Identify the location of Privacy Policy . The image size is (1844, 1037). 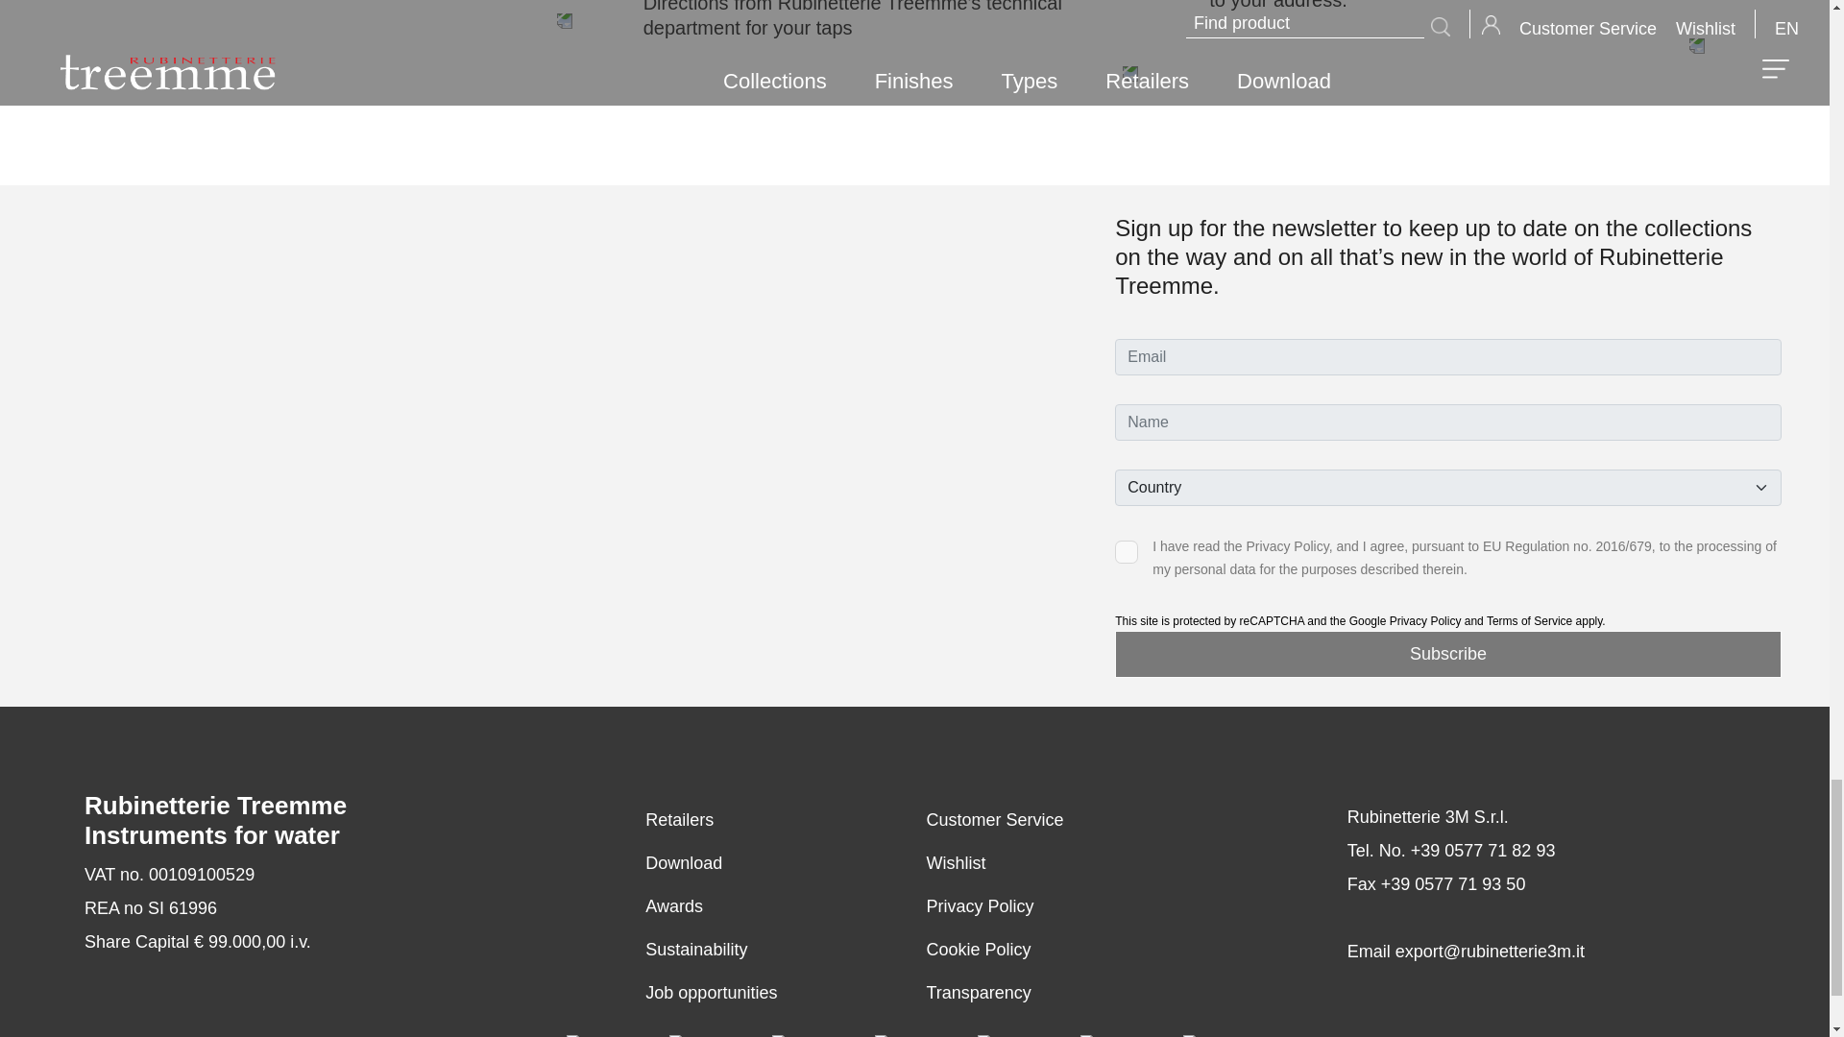
(979, 906).